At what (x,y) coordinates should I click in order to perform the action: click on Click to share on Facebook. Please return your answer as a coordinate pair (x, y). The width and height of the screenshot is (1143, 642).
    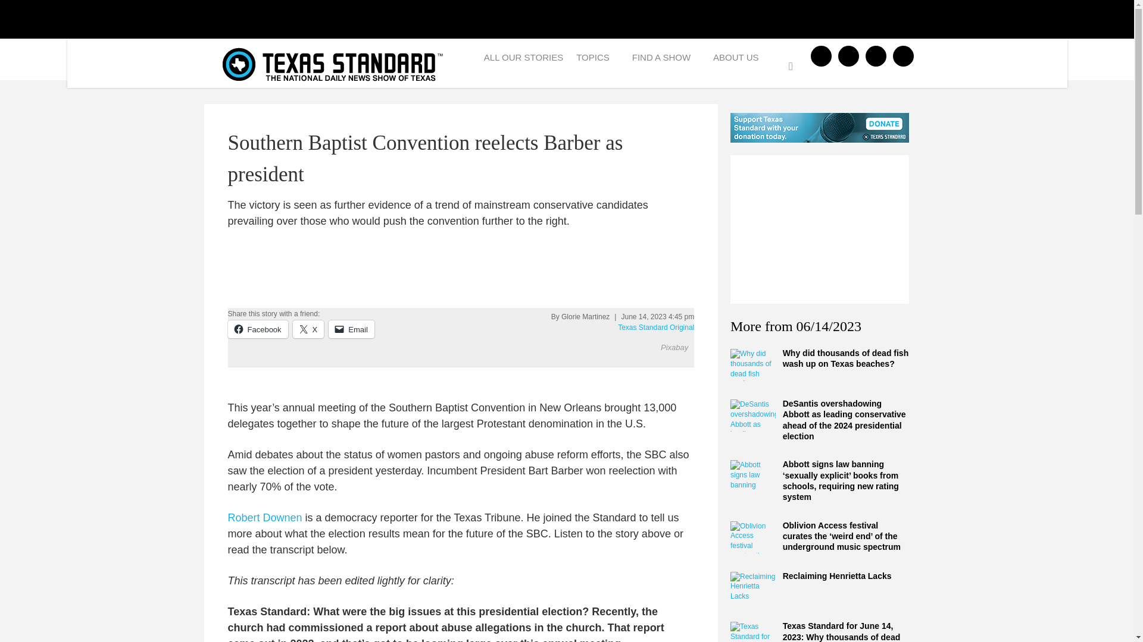
    Looking at the image, I should click on (257, 329).